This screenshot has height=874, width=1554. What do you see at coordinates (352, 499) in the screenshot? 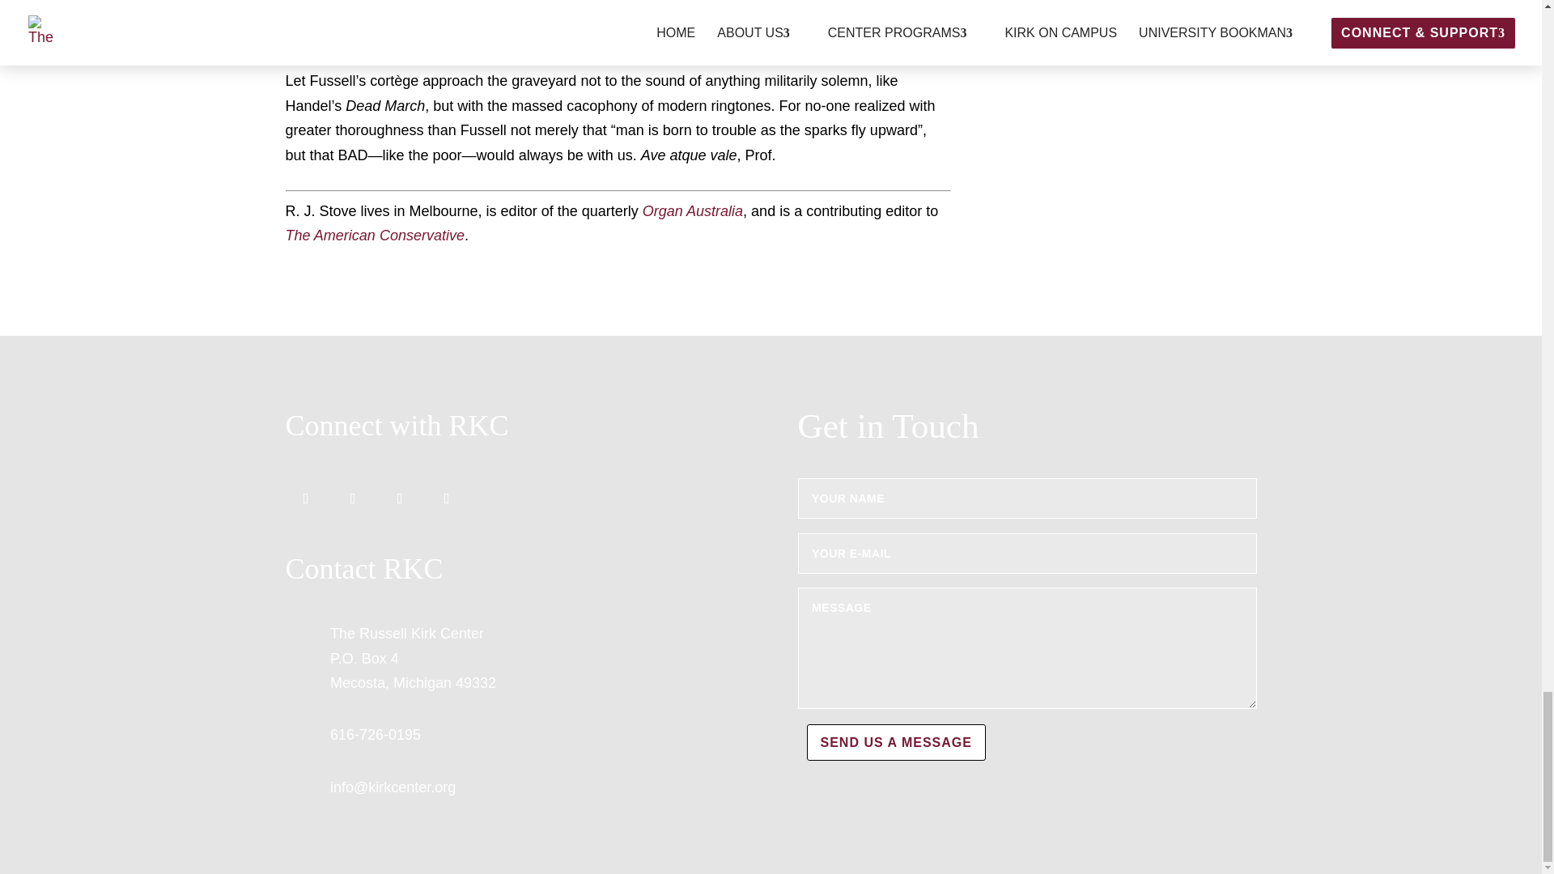
I see `Follow on Twitter` at bounding box center [352, 499].